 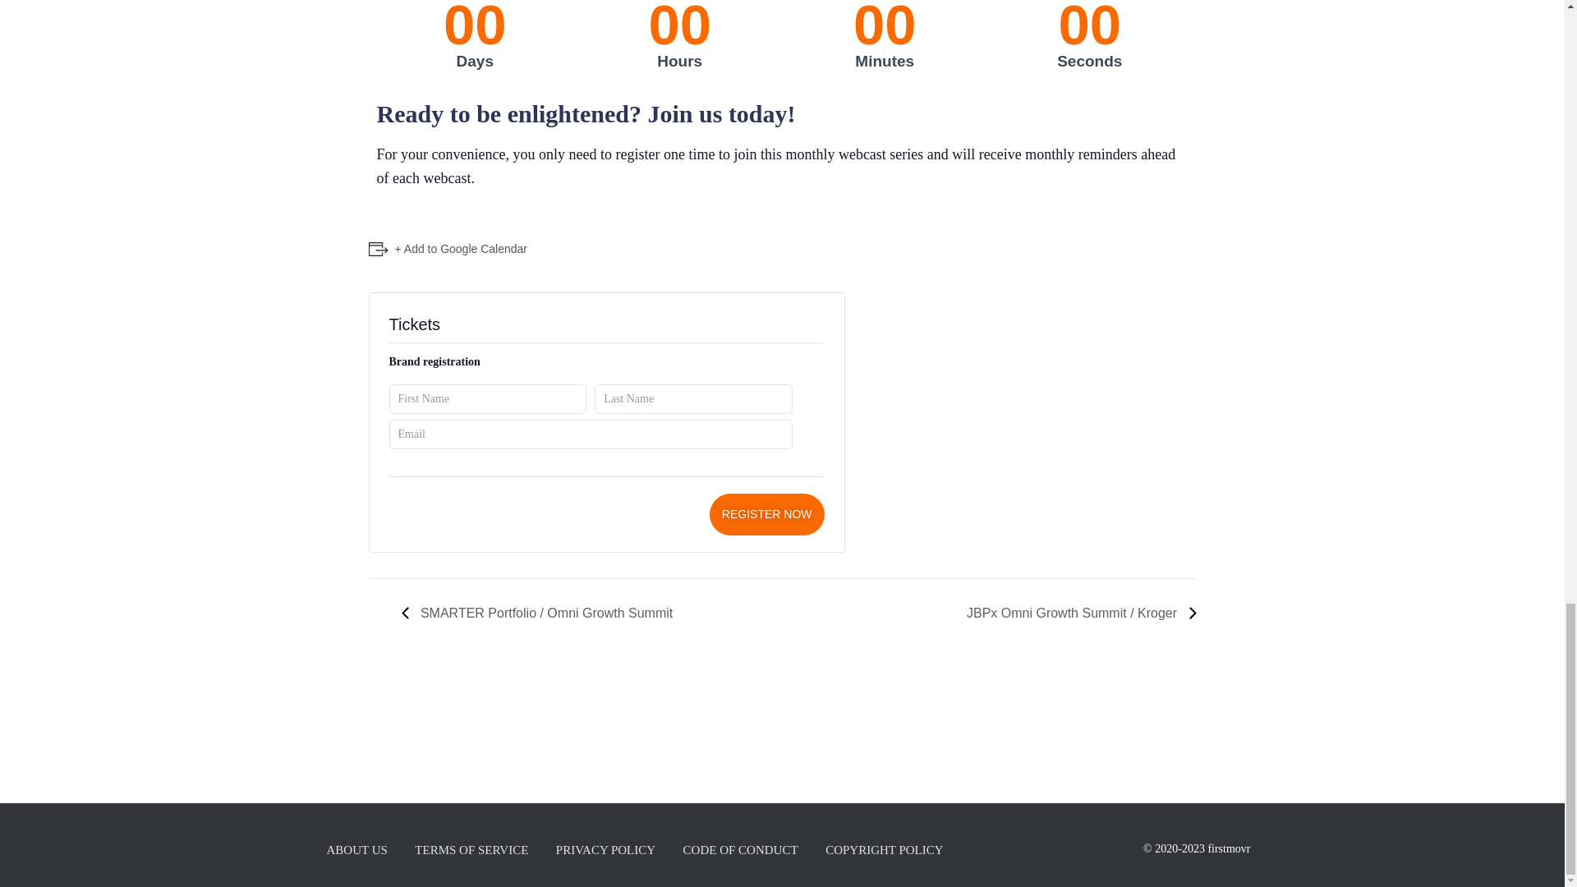 What do you see at coordinates (767, 514) in the screenshot?
I see `REGISTER NOW` at bounding box center [767, 514].